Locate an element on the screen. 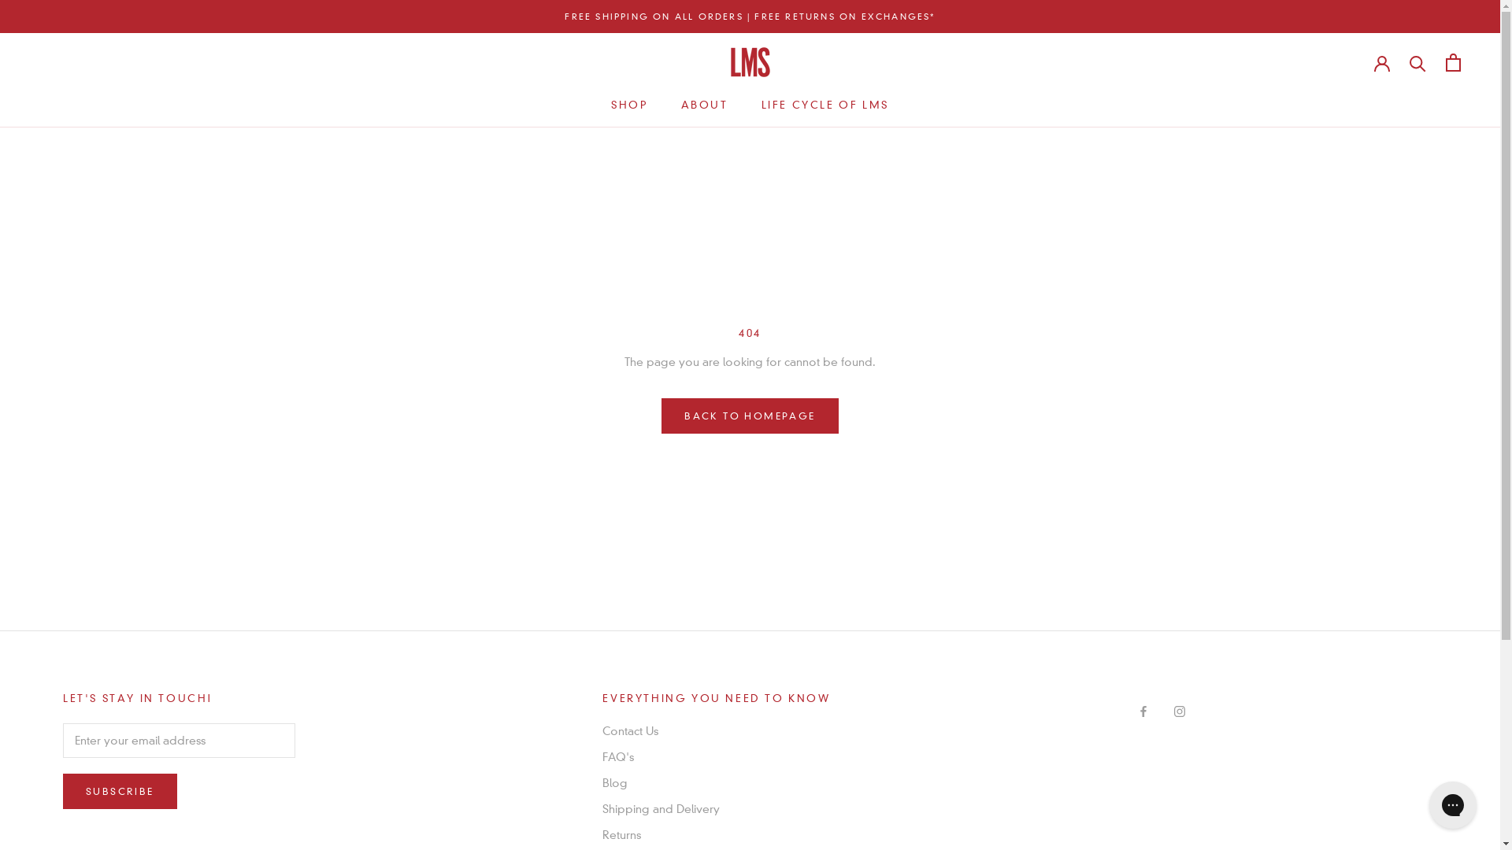  BACK TO HOMEPAGE is located at coordinates (750, 416).